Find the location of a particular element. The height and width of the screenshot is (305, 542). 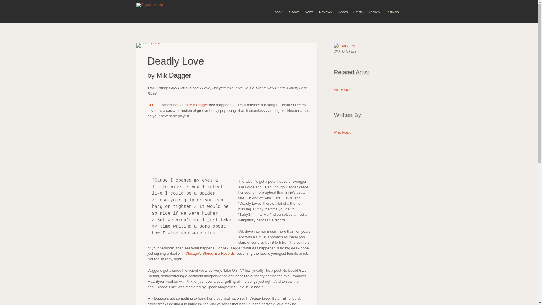

Mik Dagger is located at coordinates (342, 90).